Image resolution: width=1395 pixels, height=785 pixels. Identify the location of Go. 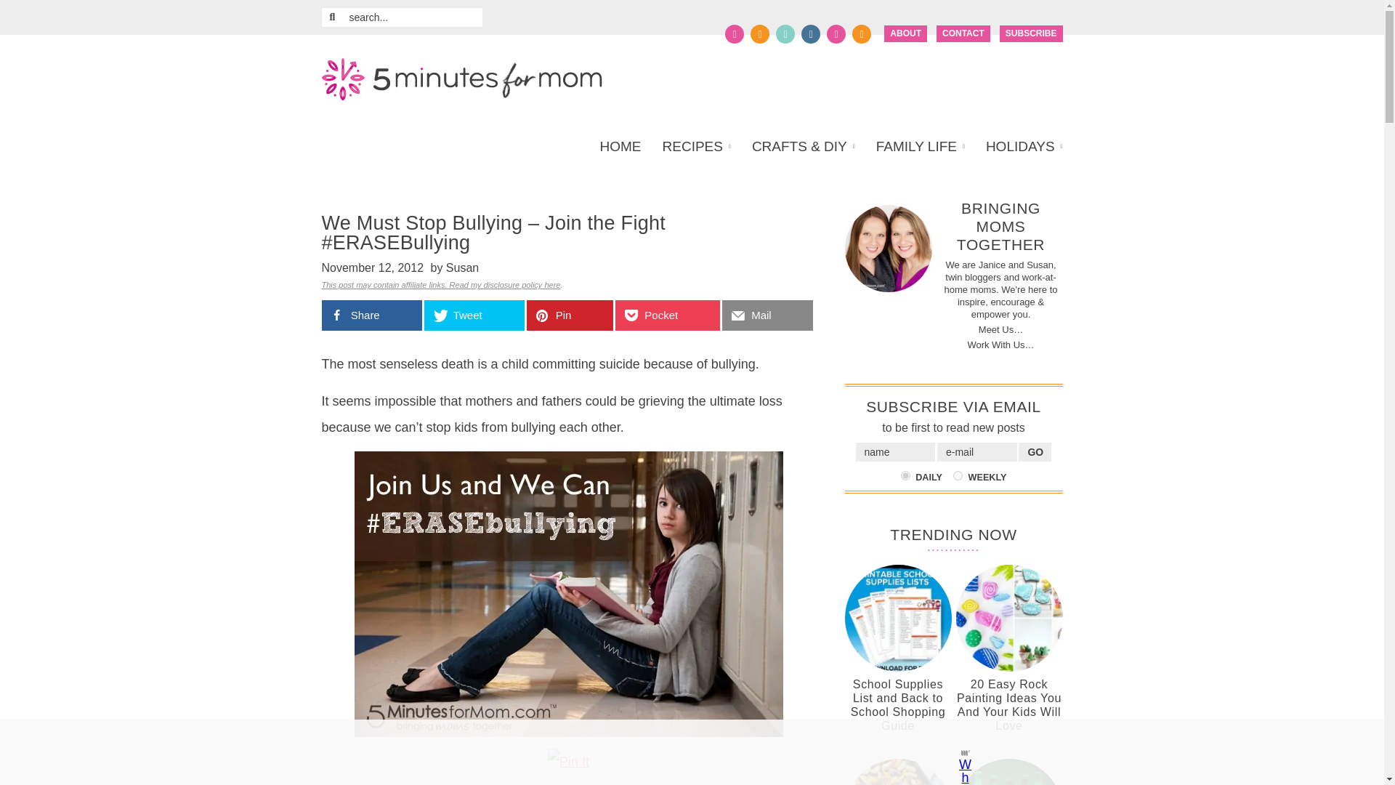
(1035, 452).